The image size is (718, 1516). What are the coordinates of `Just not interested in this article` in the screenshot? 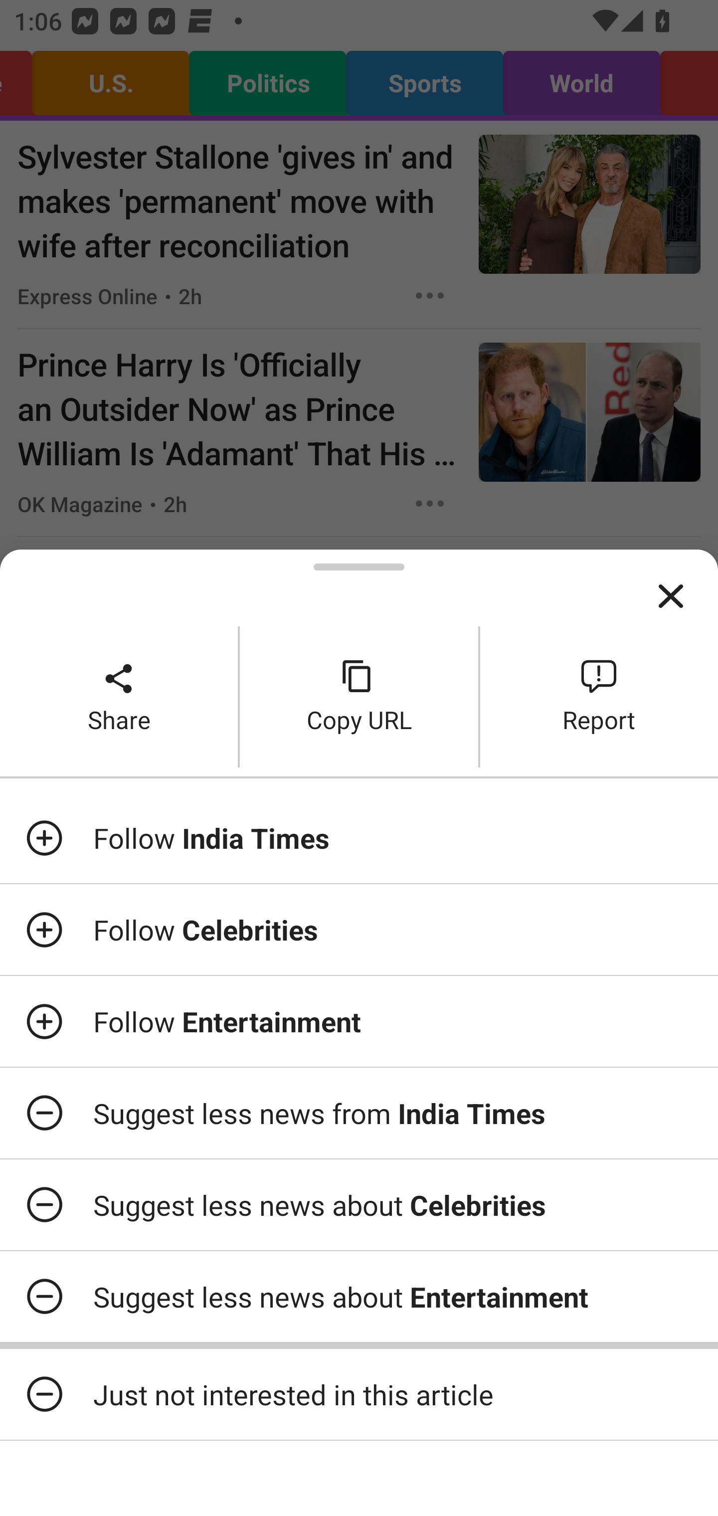 It's located at (359, 1394).